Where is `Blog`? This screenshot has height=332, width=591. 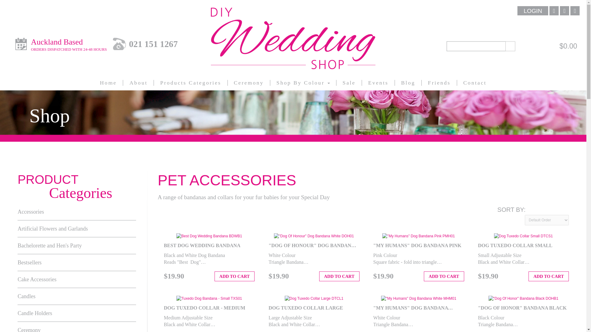 Blog is located at coordinates (69, 45).